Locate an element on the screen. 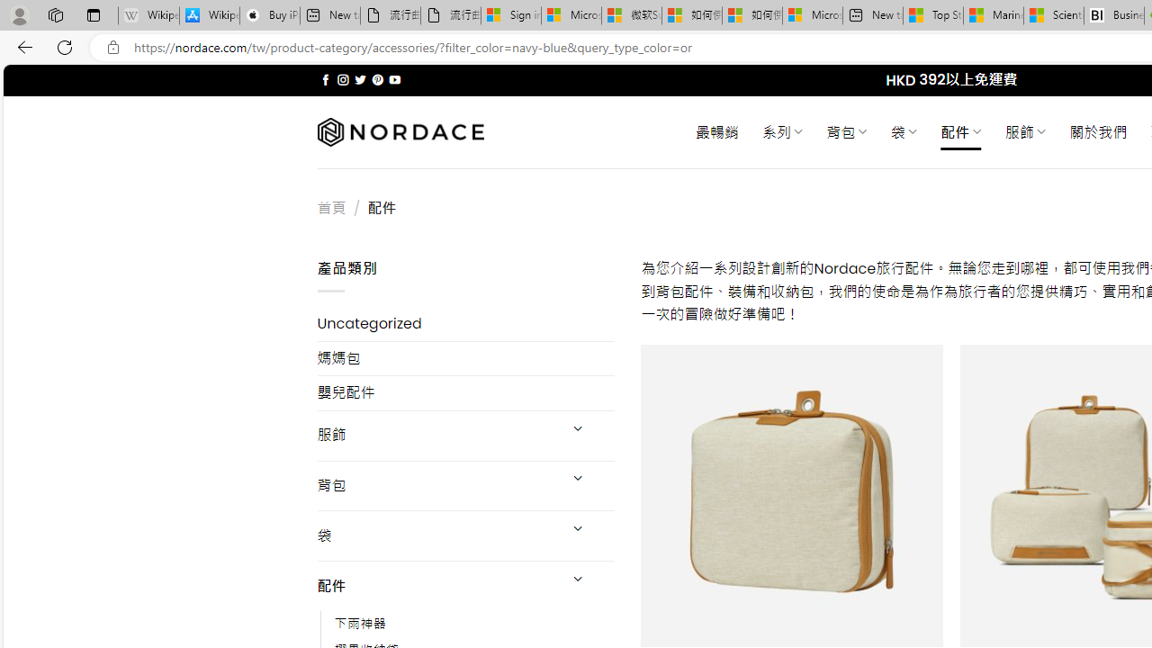  Follow on Instagram is located at coordinates (343, 79).